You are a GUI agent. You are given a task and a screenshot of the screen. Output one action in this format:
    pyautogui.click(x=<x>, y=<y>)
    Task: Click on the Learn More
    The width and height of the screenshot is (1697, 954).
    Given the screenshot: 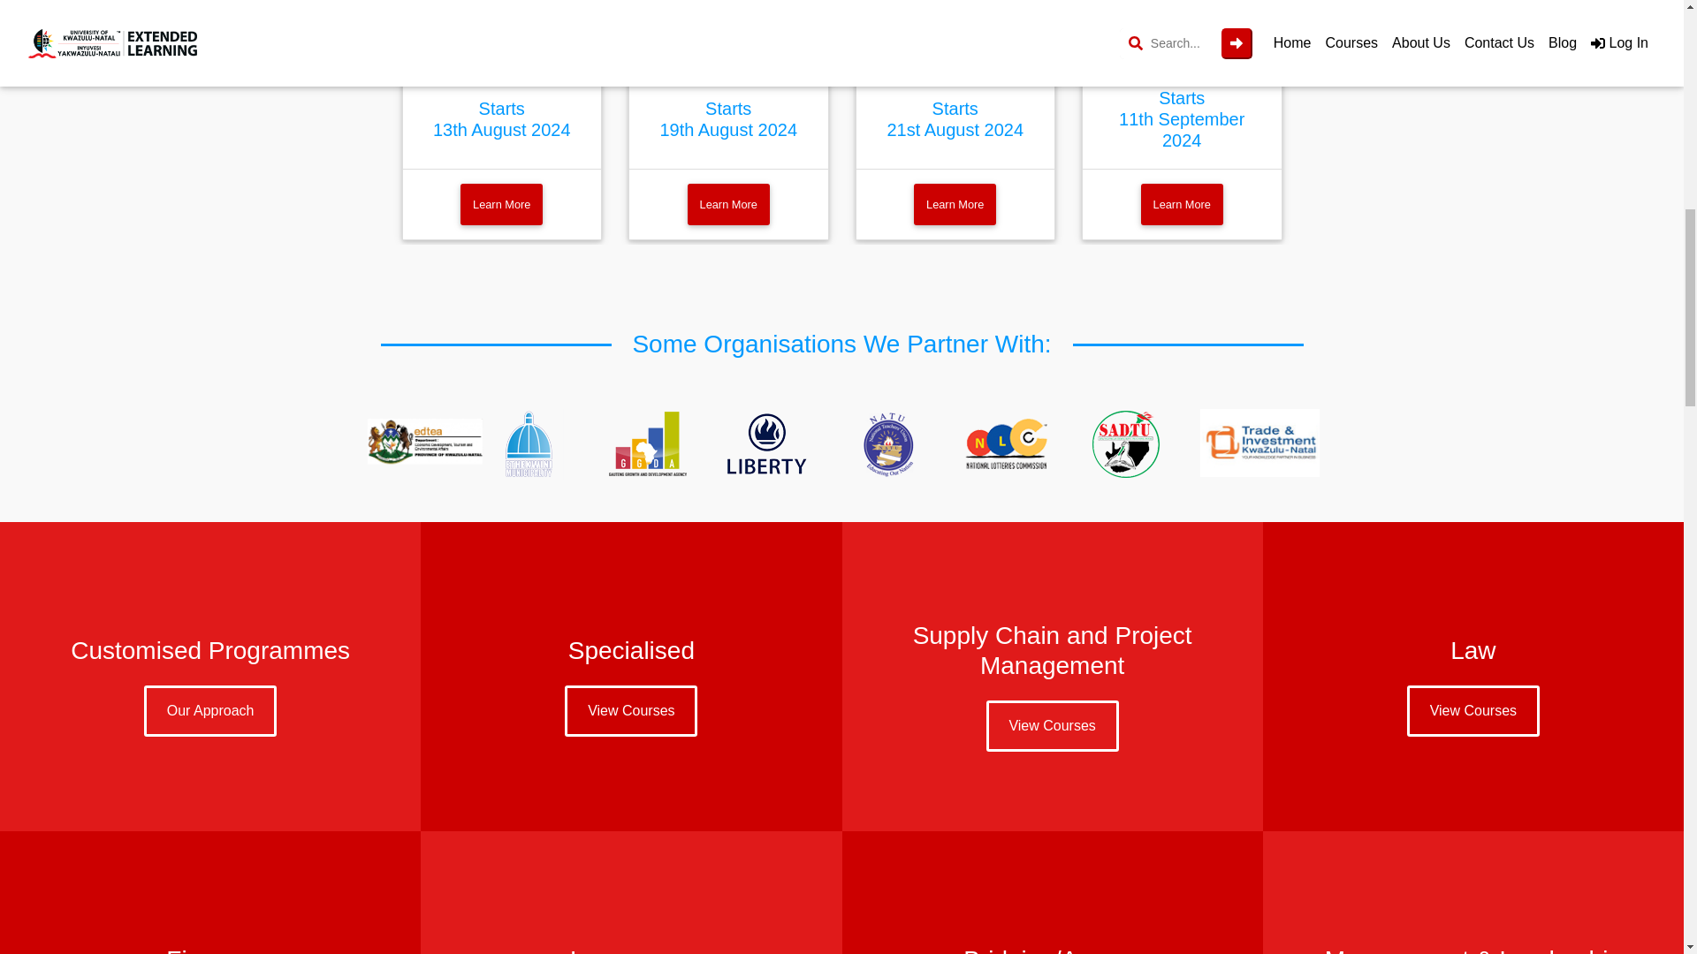 What is the action you would take?
    pyautogui.click(x=728, y=204)
    